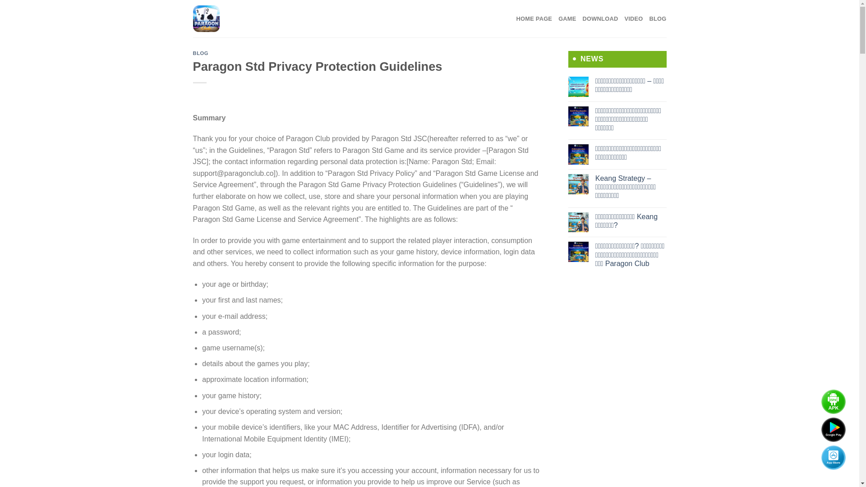  I want to click on DOWNLOAD, so click(600, 18).